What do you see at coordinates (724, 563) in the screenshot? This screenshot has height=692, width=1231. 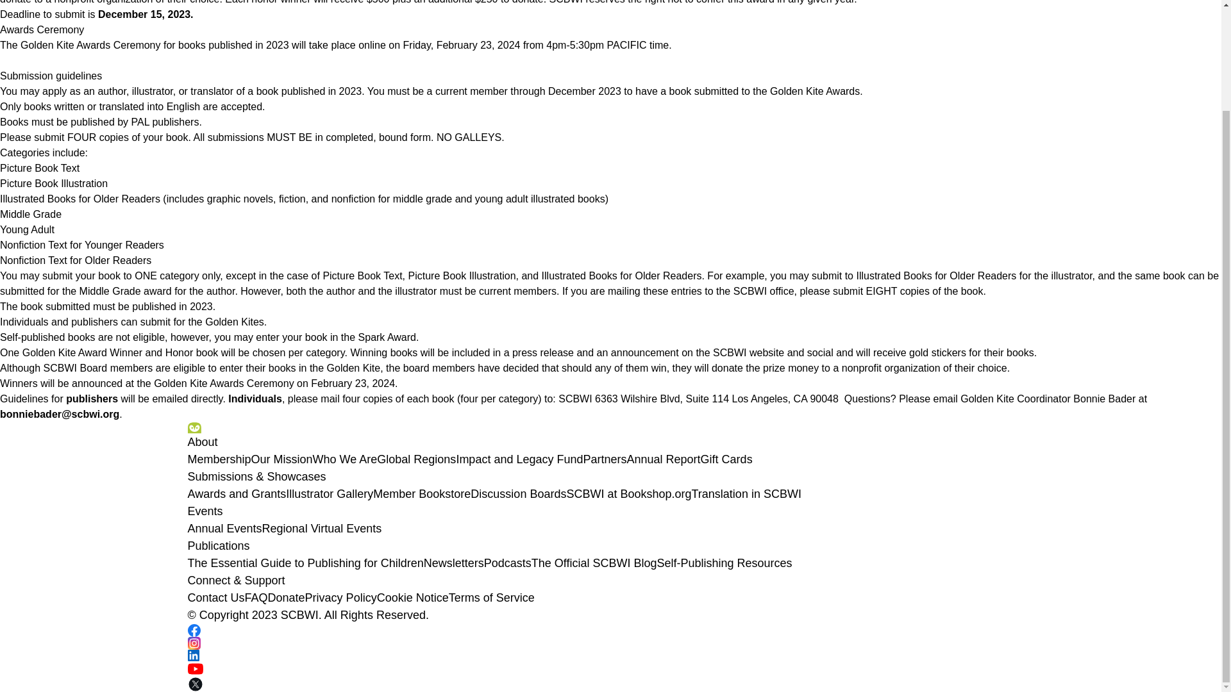 I see `Self-Publishing Resources` at bounding box center [724, 563].